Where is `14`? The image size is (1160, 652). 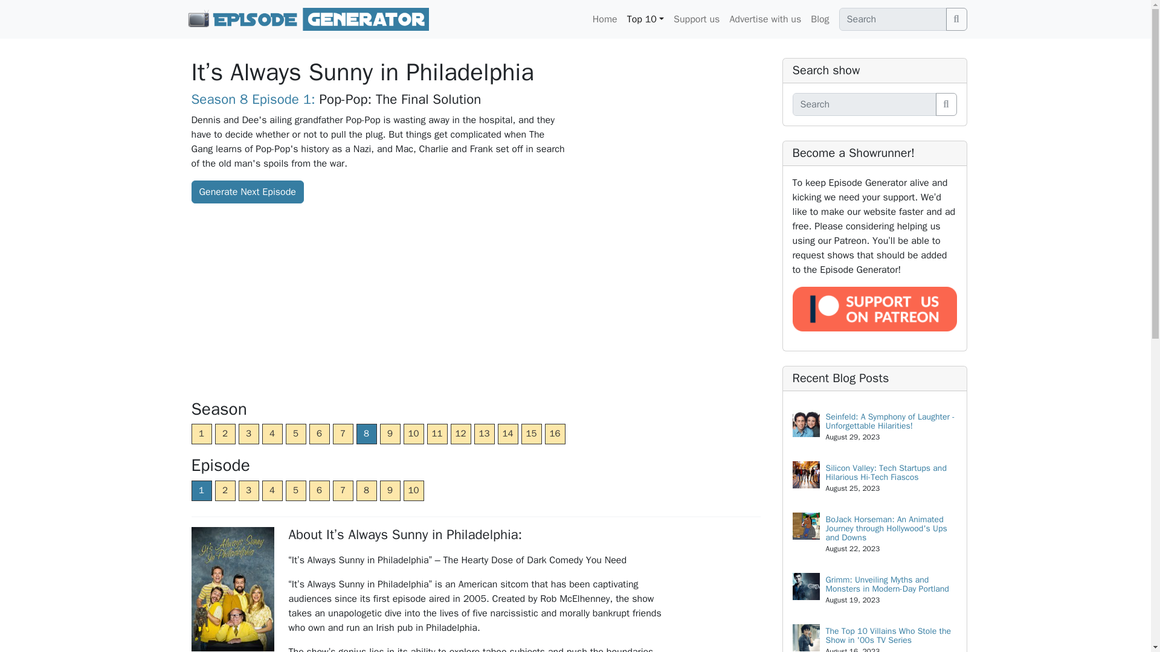
14 is located at coordinates (507, 433).